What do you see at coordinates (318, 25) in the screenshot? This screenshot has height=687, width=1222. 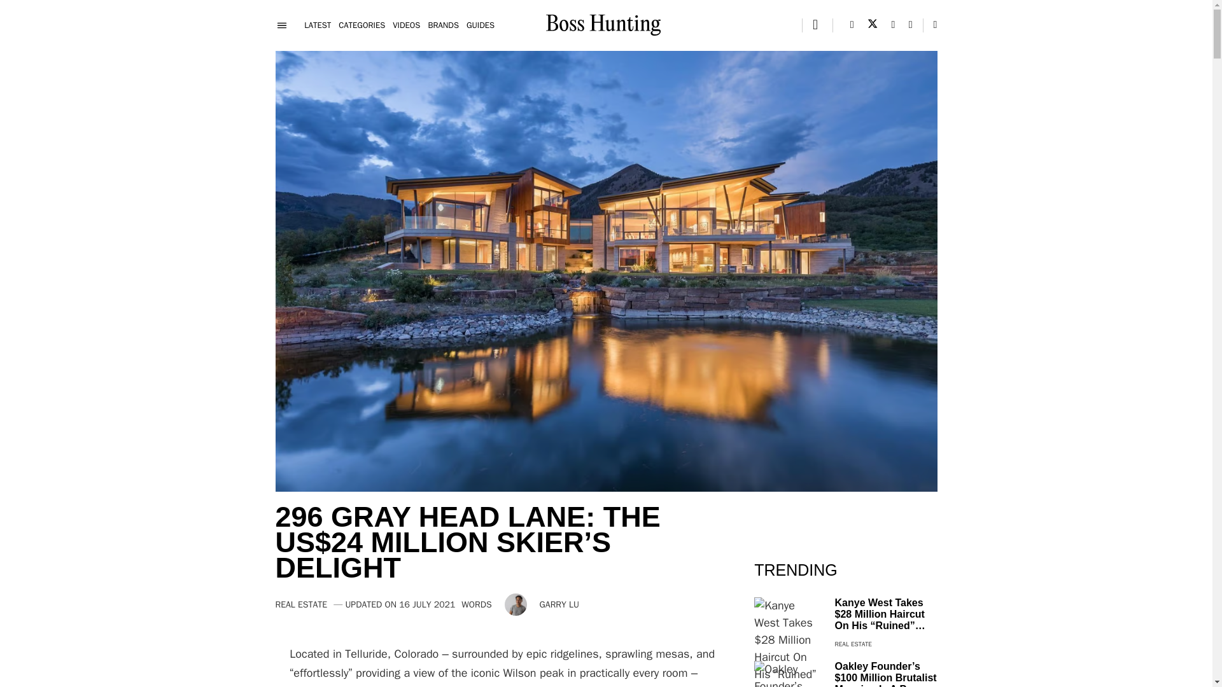 I see `LATEST` at bounding box center [318, 25].